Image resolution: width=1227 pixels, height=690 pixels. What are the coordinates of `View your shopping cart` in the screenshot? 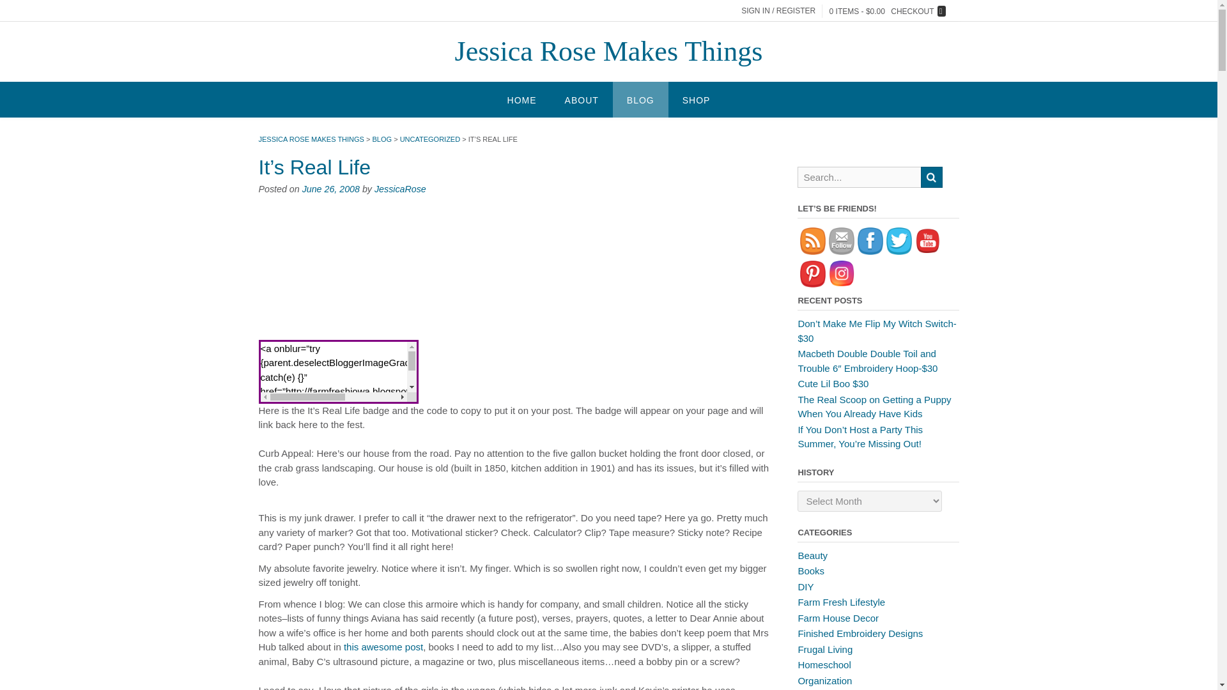 It's located at (887, 10).